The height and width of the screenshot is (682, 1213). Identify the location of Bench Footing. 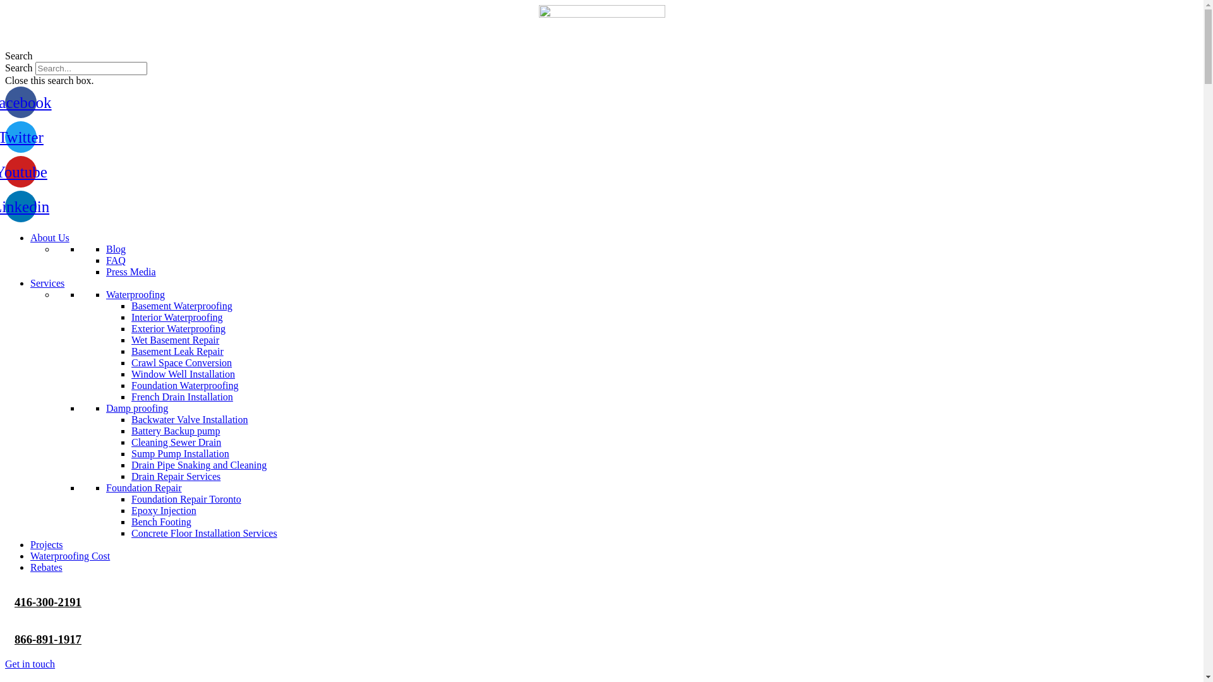
(162, 522).